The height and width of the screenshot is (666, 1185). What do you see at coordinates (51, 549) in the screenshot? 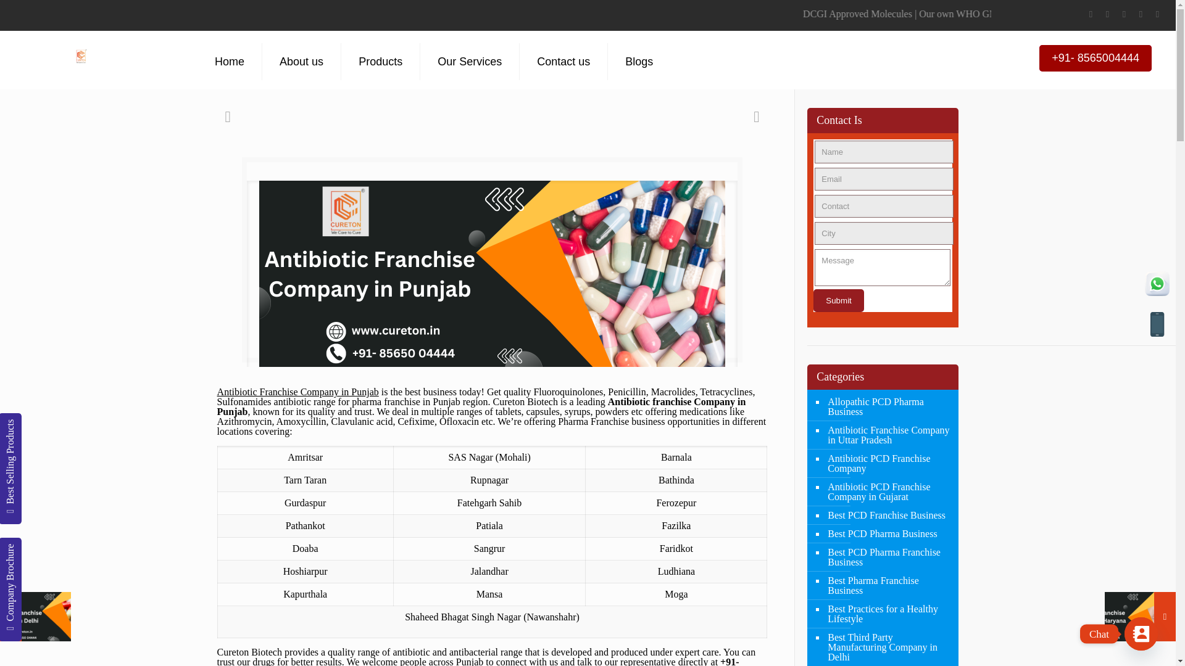
I see `Company Brochure` at bounding box center [51, 549].